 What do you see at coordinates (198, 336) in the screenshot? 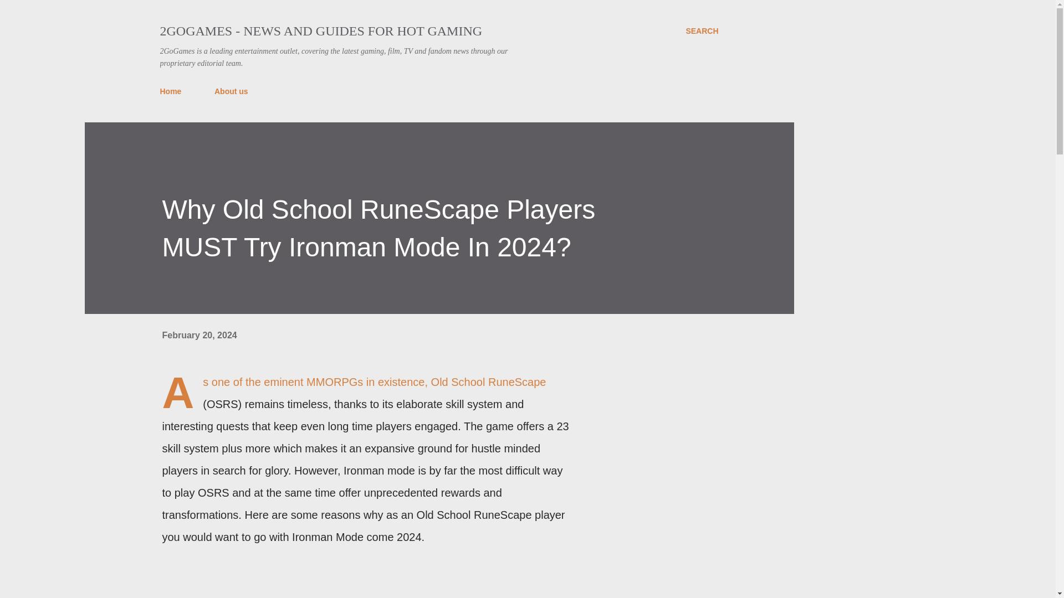
I see `February 20, 2024` at bounding box center [198, 336].